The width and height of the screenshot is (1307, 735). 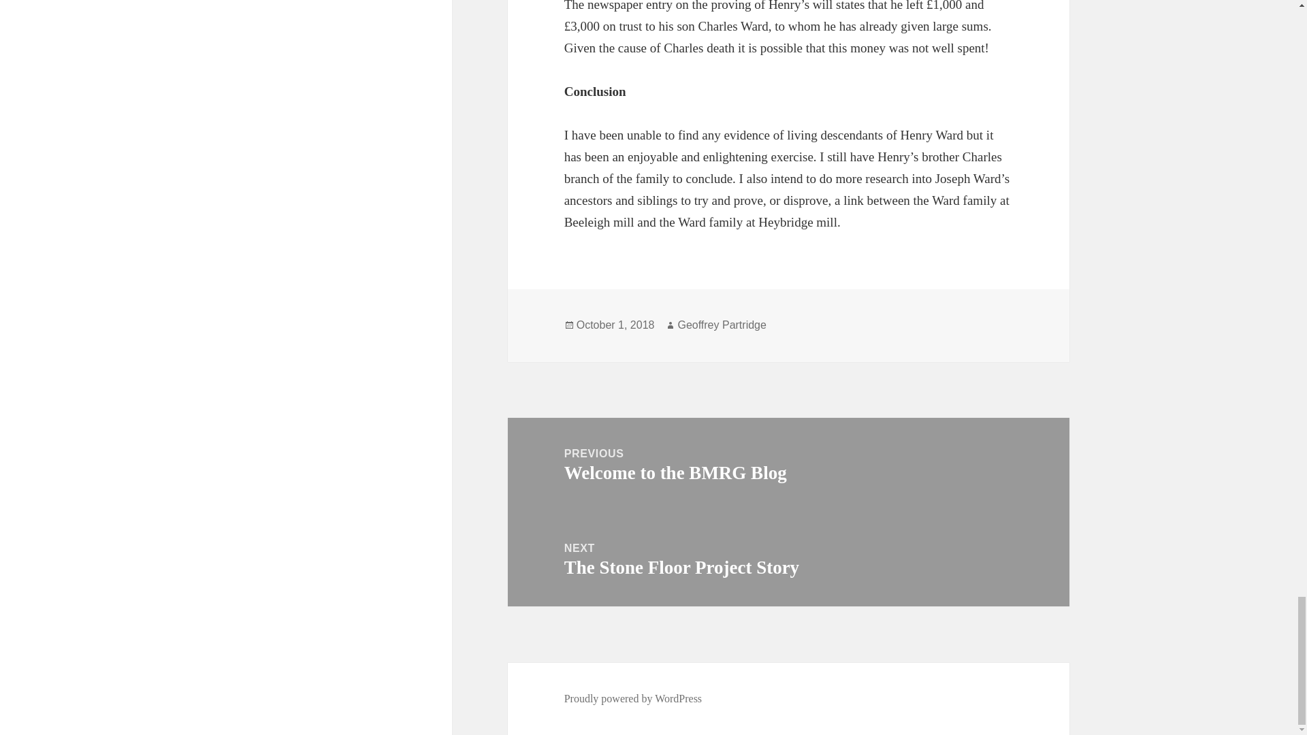 What do you see at coordinates (615, 325) in the screenshot?
I see `October 1, 2018` at bounding box center [615, 325].